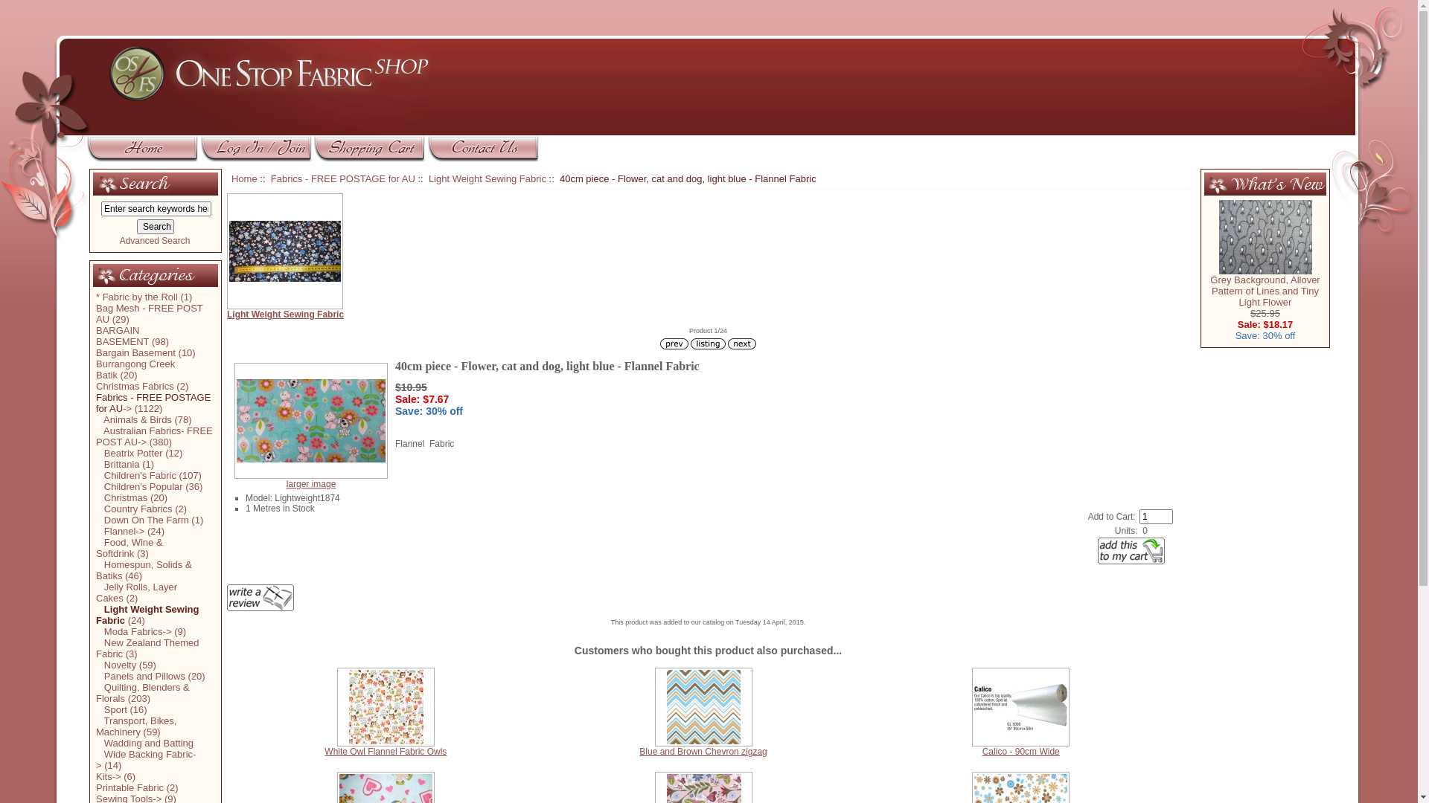  I want to click on  Write Review , so click(260, 598).